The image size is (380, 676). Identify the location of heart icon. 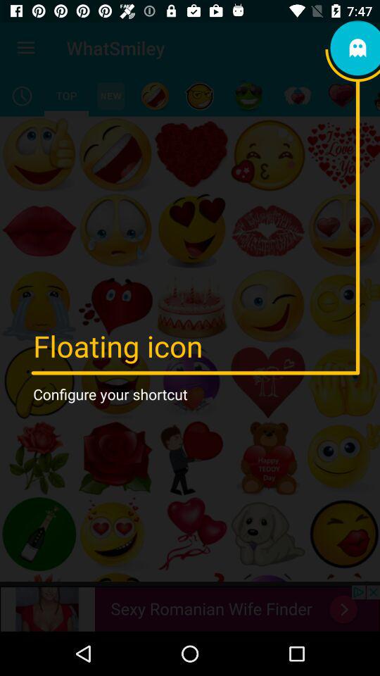
(342, 96).